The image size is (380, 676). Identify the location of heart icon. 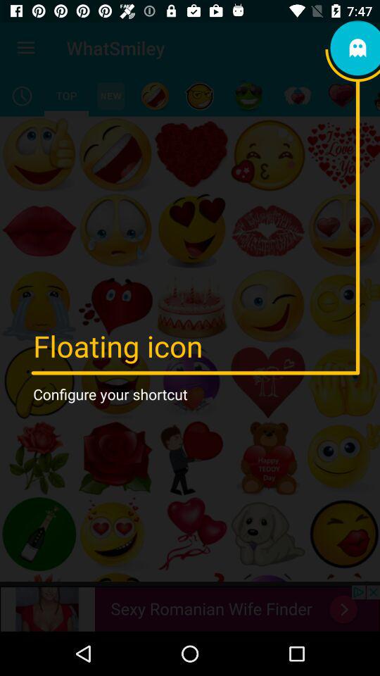
(342, 96).